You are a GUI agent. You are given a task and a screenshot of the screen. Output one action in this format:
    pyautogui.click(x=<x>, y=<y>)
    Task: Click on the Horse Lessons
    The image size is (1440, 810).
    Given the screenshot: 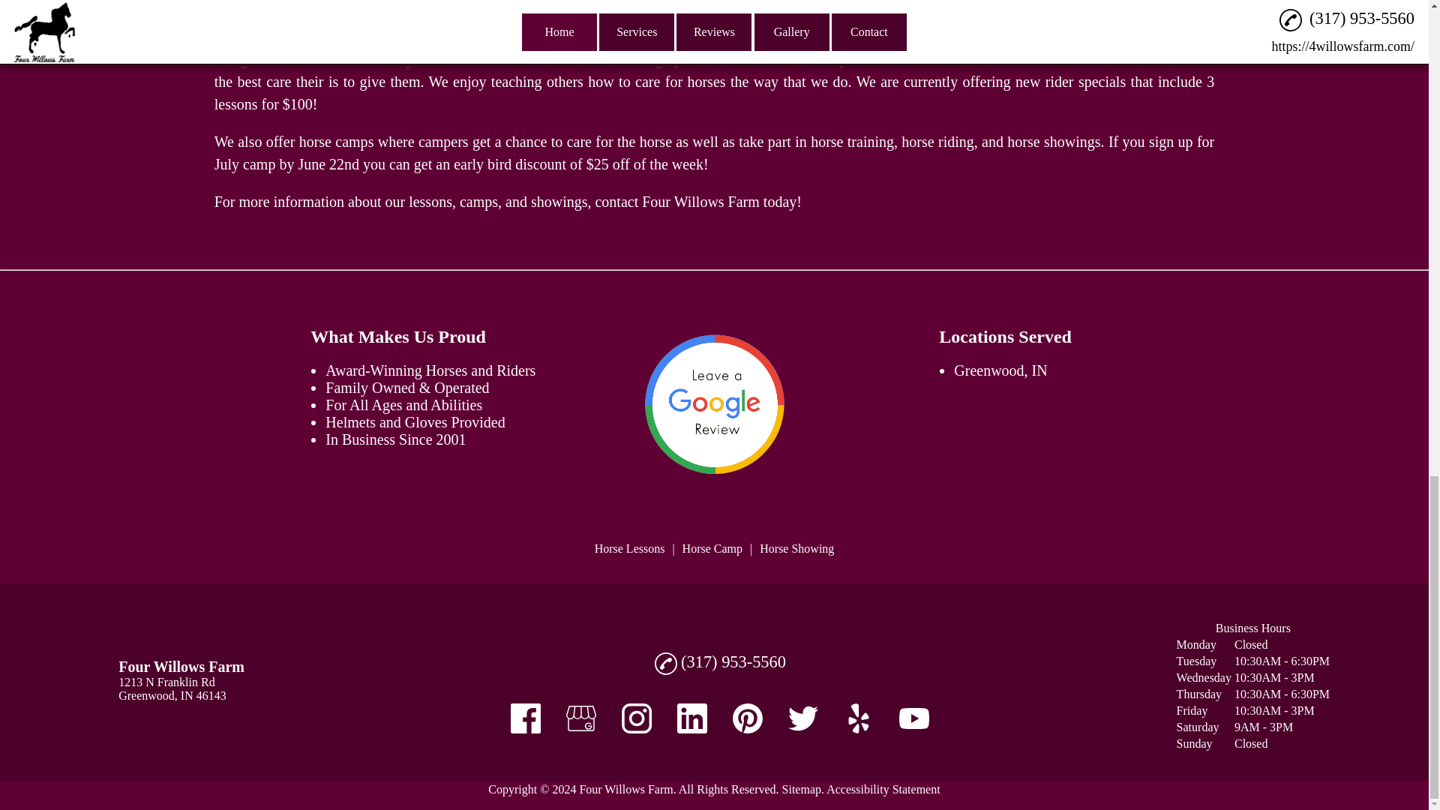 What is the action you would take?
    pyautogui.click(x=630, y=548)
    